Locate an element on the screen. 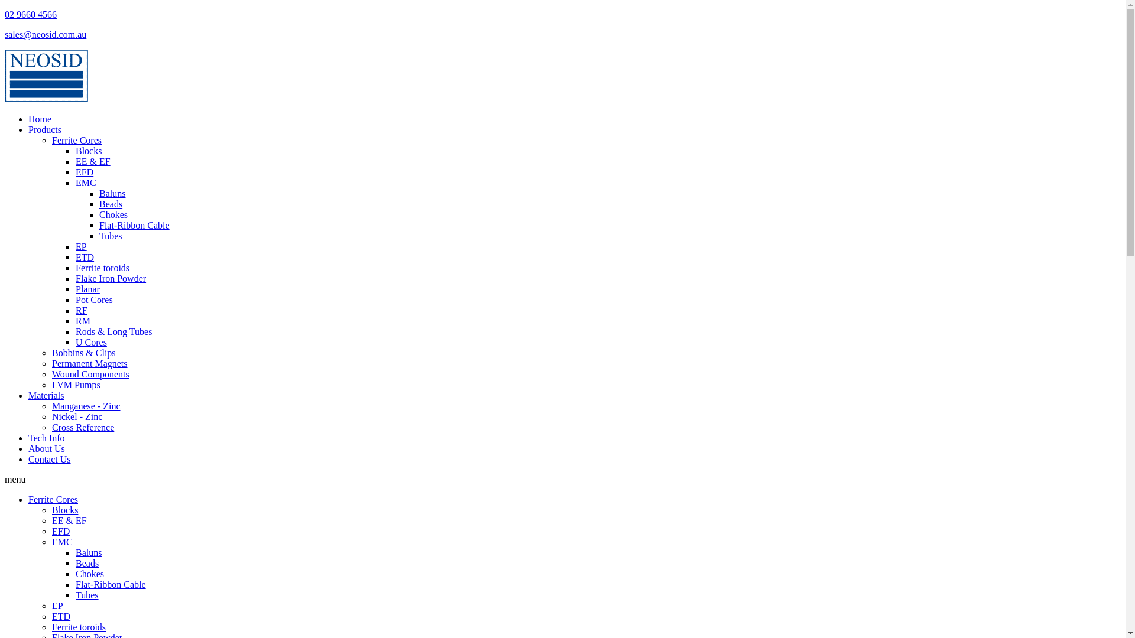  Beads is located at coordinates (87, 564).